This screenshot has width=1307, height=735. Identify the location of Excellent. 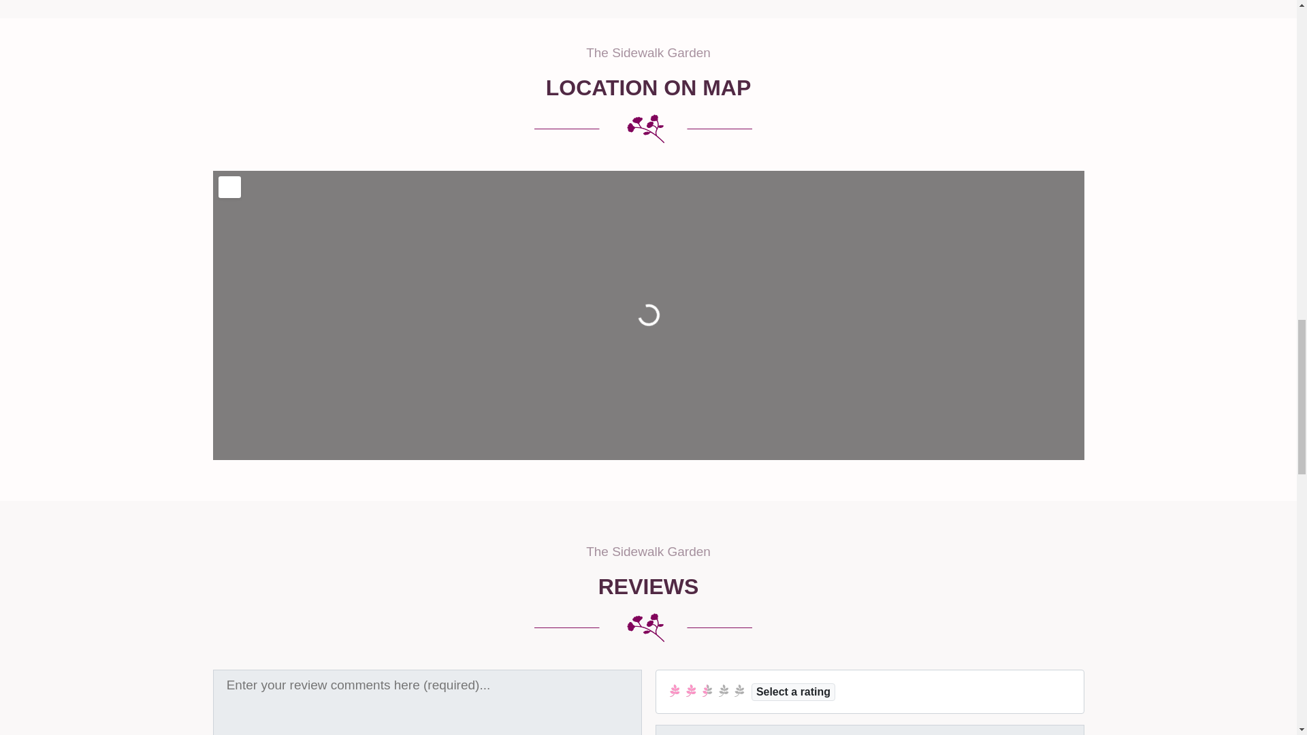
(739, 690).